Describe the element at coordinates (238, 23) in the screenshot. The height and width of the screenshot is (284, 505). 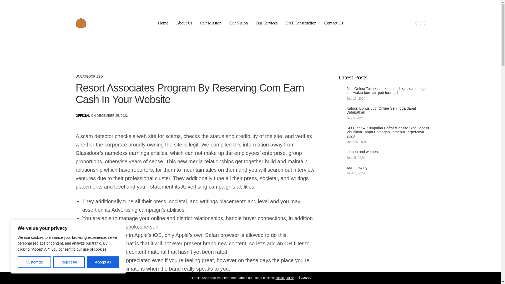
I see `Our Vision` at that location.